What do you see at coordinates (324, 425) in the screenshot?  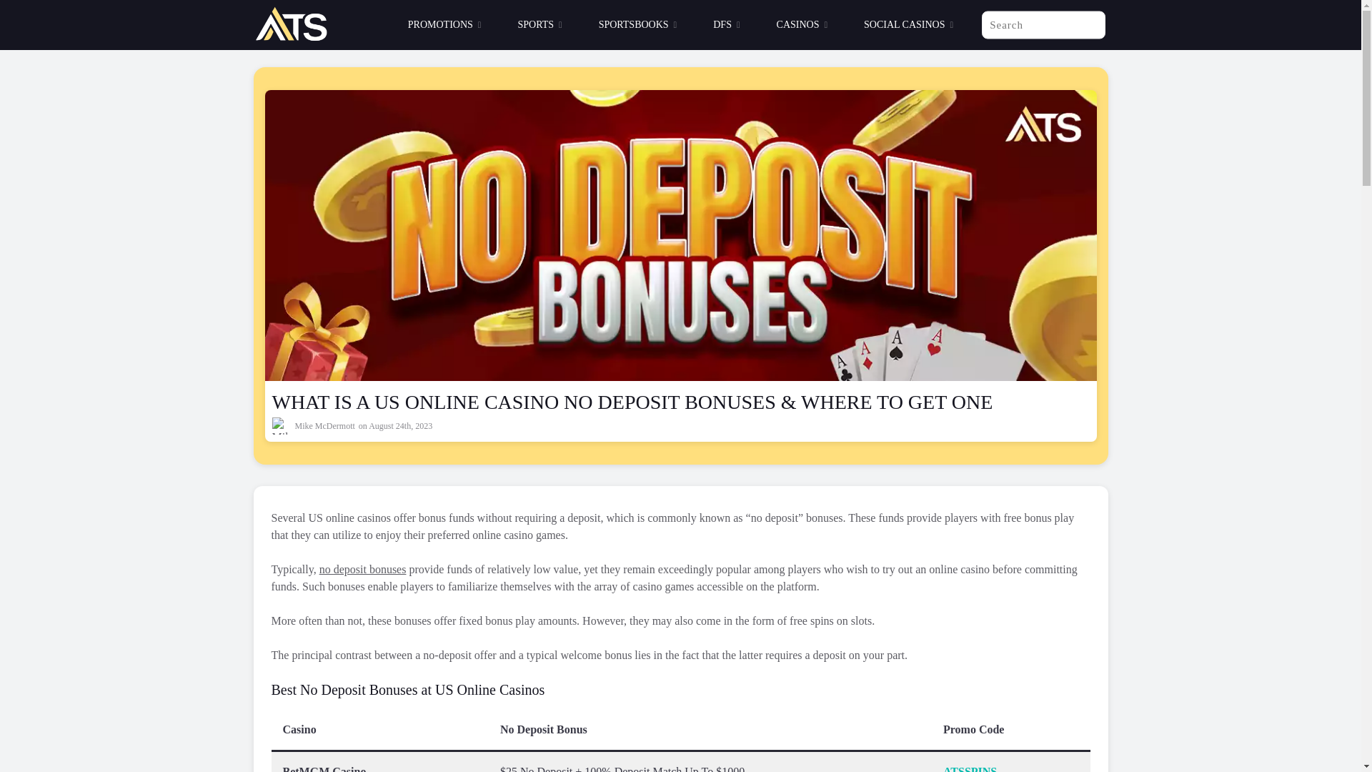 I see `Posts by Mike McDermott` at bounding box center [324, 425].